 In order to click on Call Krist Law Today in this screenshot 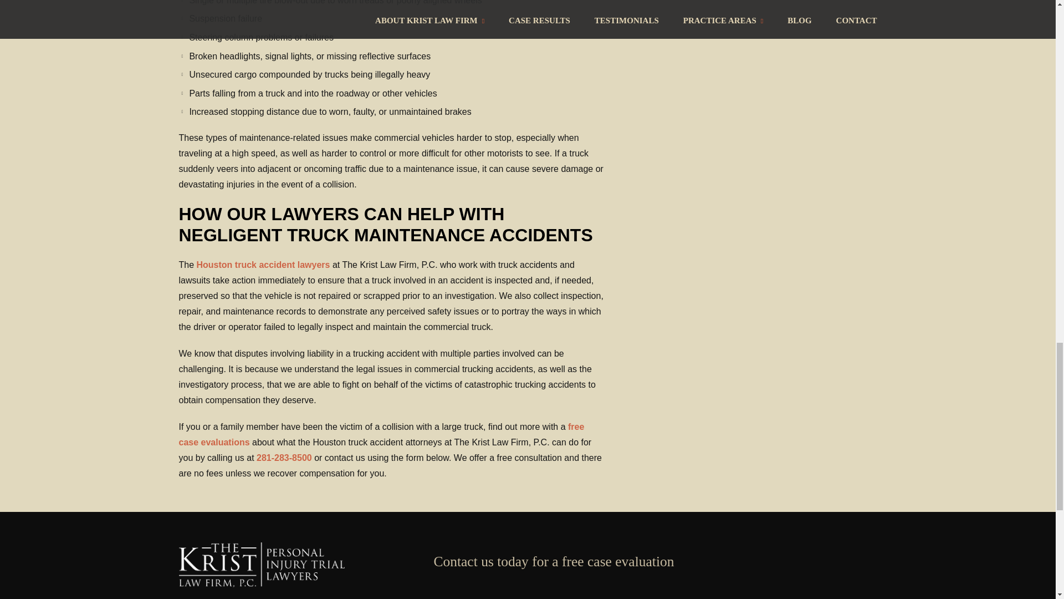, I will do `click(285, 457)`.